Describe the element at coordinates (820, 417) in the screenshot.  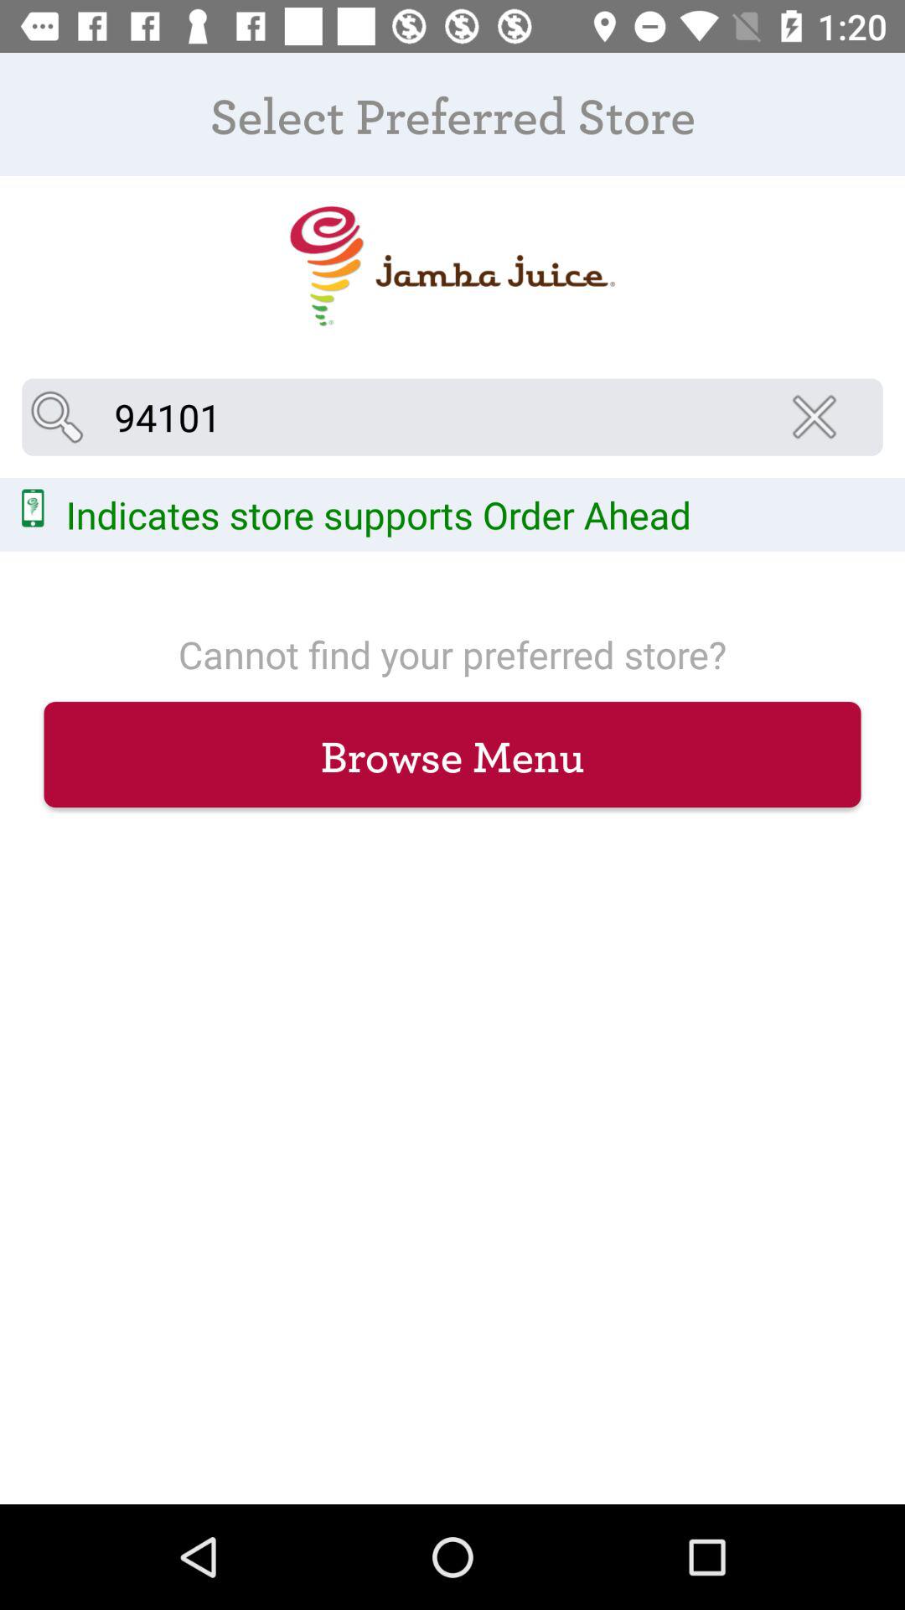
I see `tap the item above browse menu` at that location.